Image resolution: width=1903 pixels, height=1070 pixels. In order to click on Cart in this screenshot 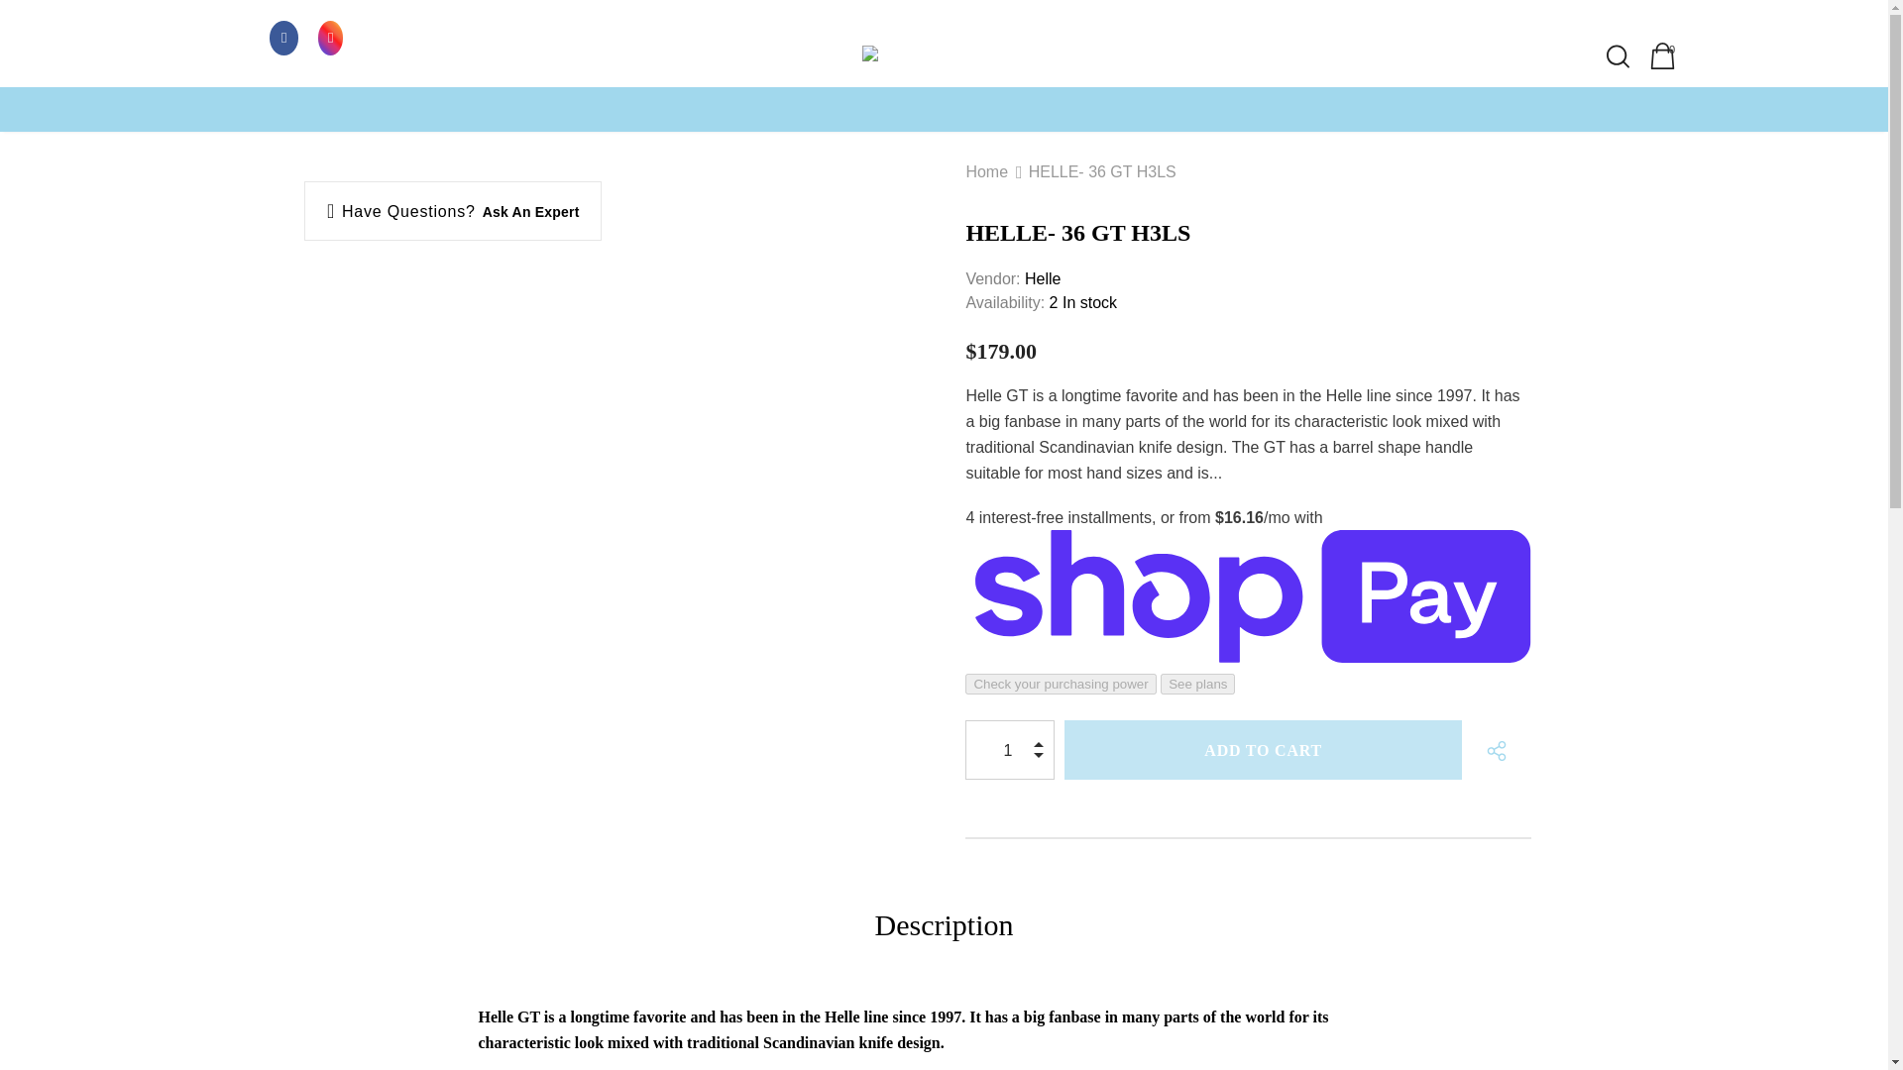, I will do `click(1663, 55)`.